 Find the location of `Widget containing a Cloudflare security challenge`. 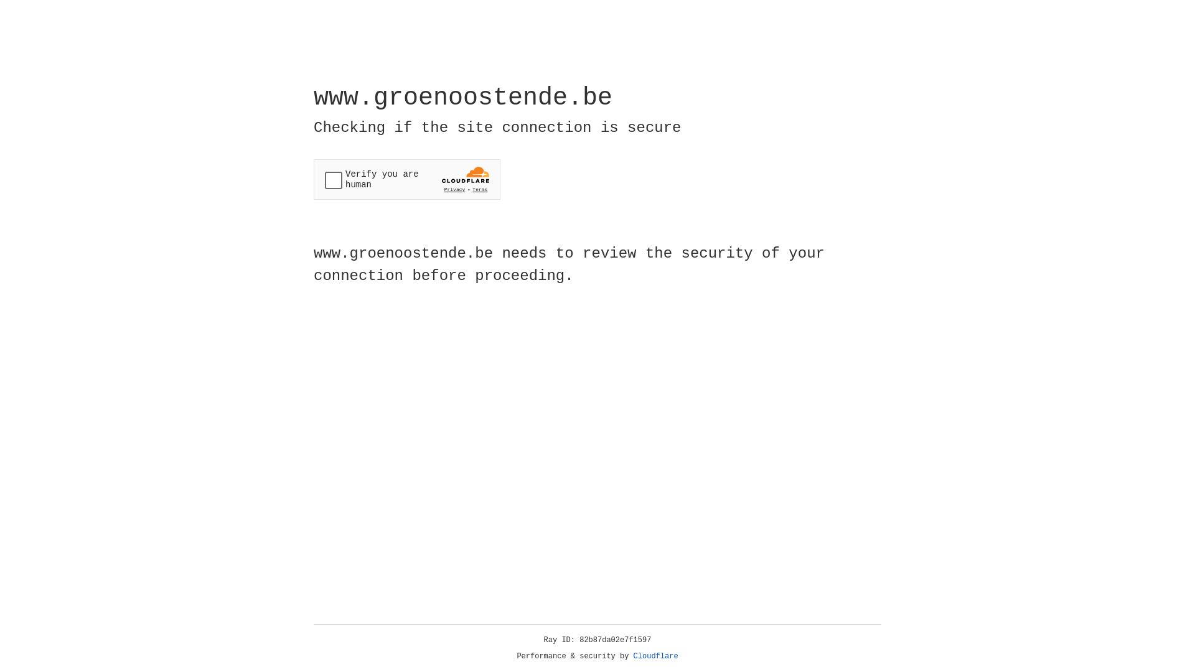

Widget containing a Cloudflare security challenge is located at coordinates (407, 179).